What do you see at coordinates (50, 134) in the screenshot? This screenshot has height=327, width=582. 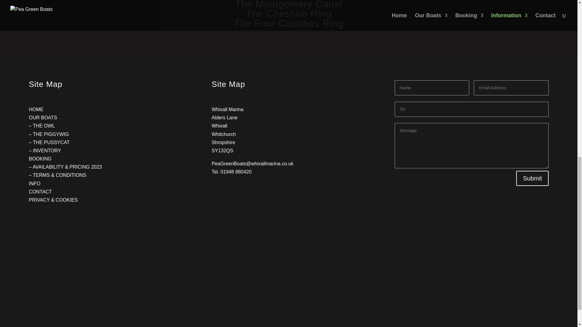 I see `THE PIGGYWIG` at bounding box center [50, 134].